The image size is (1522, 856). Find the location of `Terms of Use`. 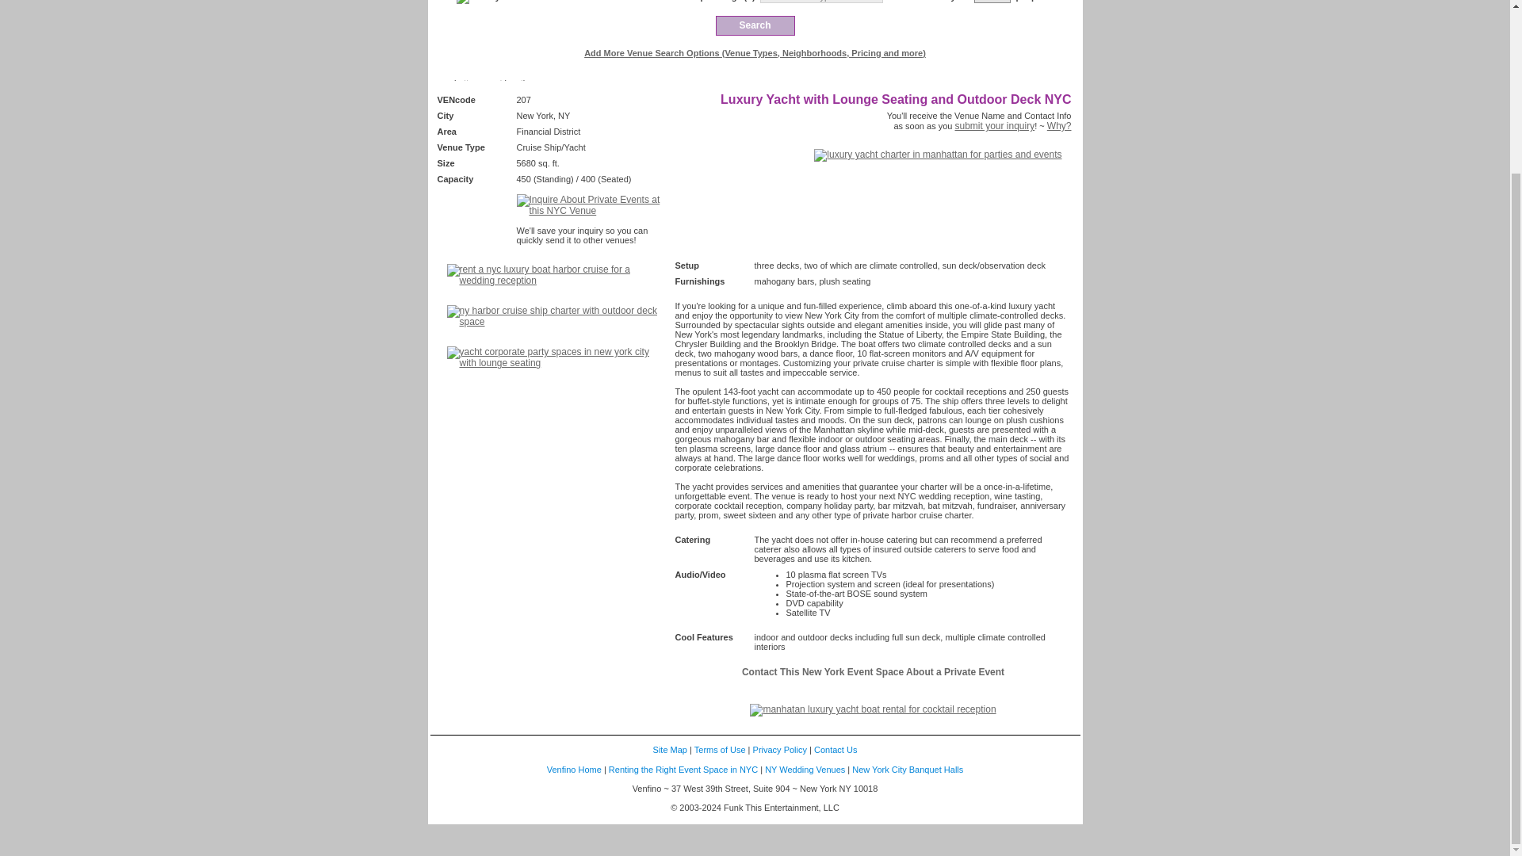

Terms of Use is located at coordinates (720, 749).